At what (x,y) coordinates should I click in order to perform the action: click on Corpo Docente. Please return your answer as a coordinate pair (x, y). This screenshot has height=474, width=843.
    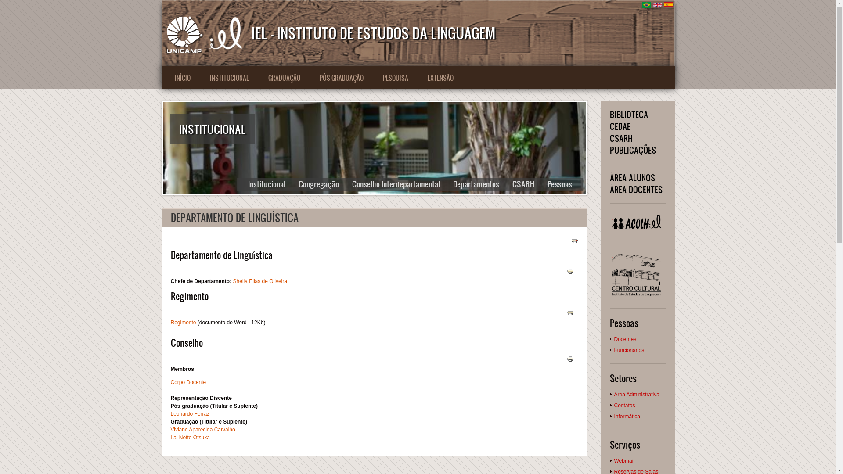
    Looking at the image, I should click on (188, 382).